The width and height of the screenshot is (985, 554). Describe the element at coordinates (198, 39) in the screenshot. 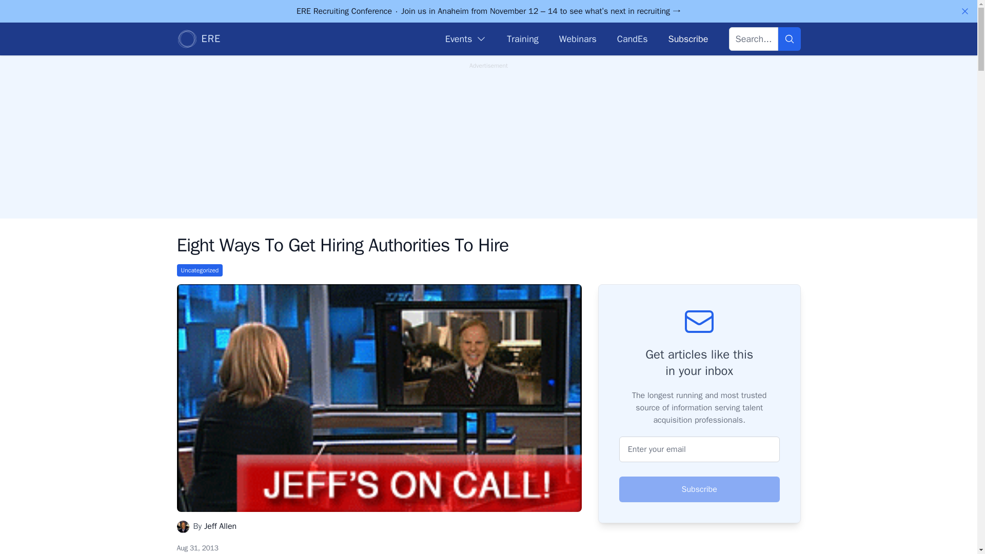

I see `ERE` at that location.